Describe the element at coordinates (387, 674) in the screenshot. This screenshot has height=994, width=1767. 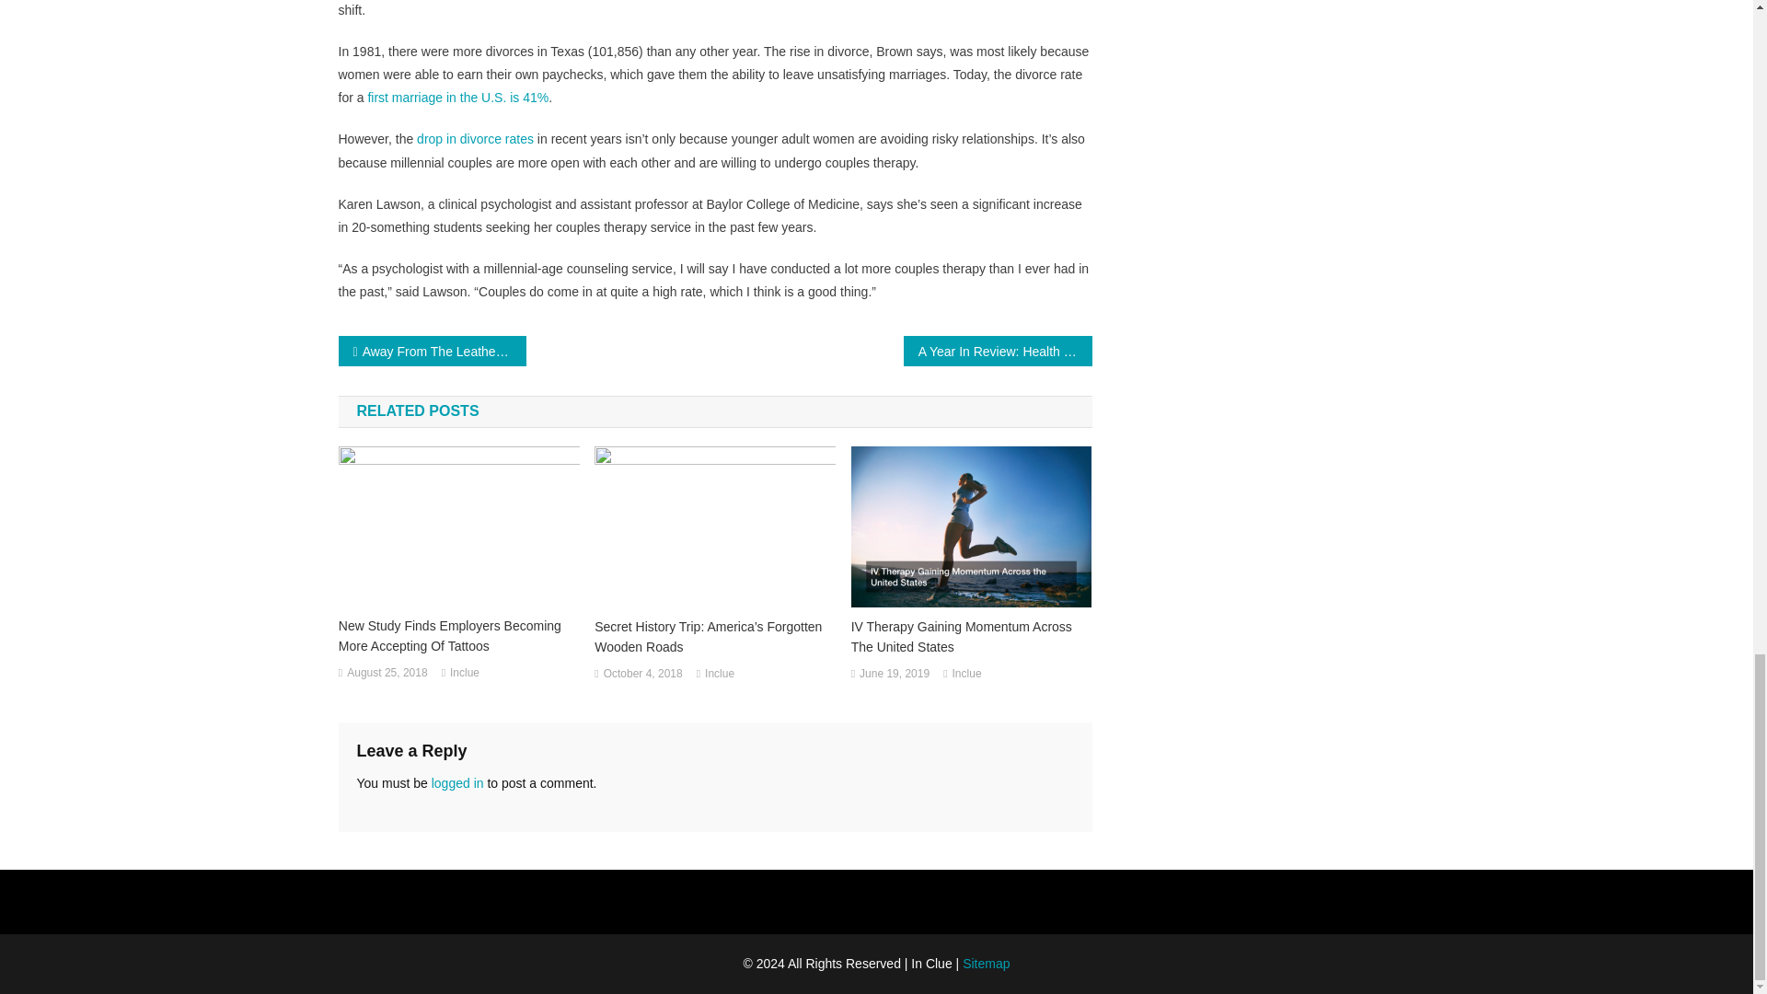
I see `August 25, 2018` at that location.